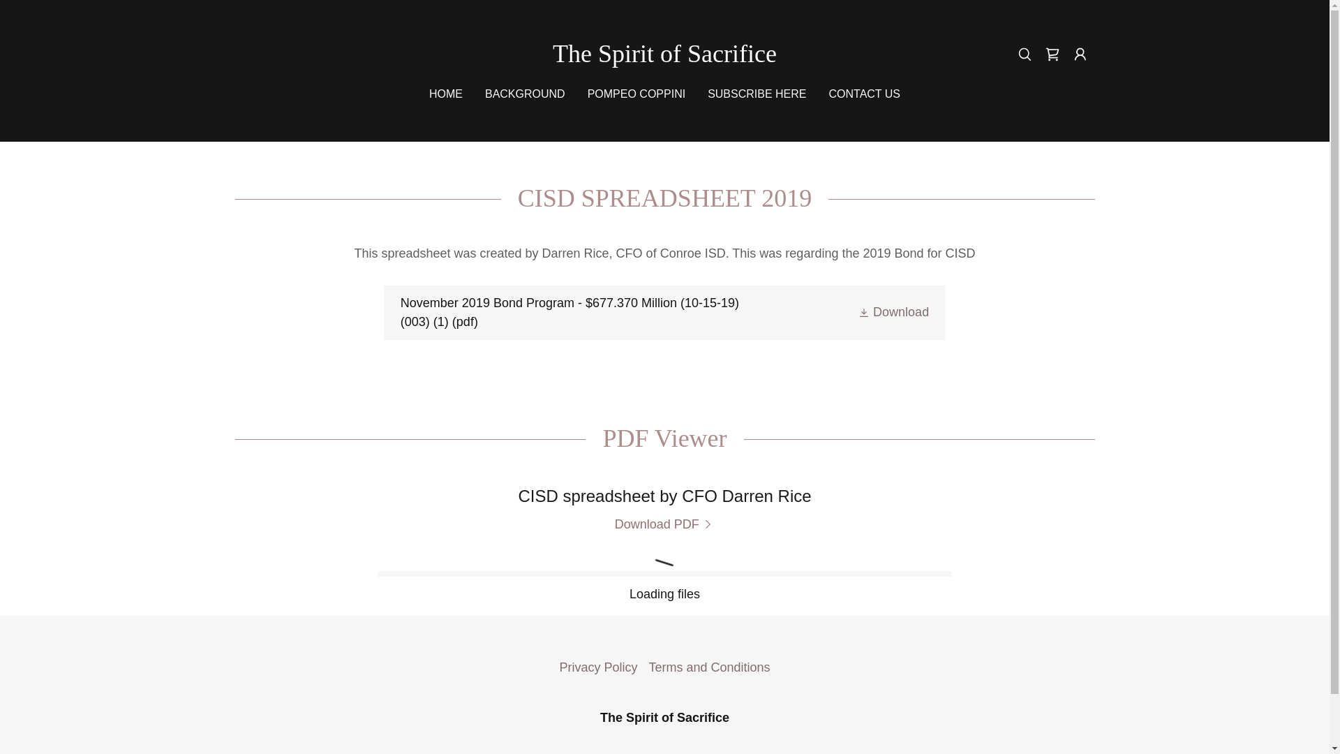 The height and width of the screenshot is (754, 1340). I want to click on SUBSCRIBE HERE, so click(757, 94).